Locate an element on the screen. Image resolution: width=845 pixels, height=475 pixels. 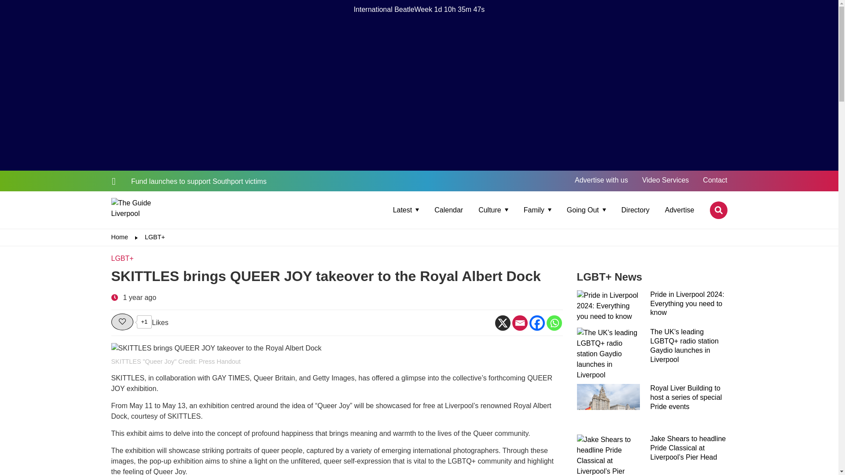
Advertise with us is located at coordinates (601, 179).